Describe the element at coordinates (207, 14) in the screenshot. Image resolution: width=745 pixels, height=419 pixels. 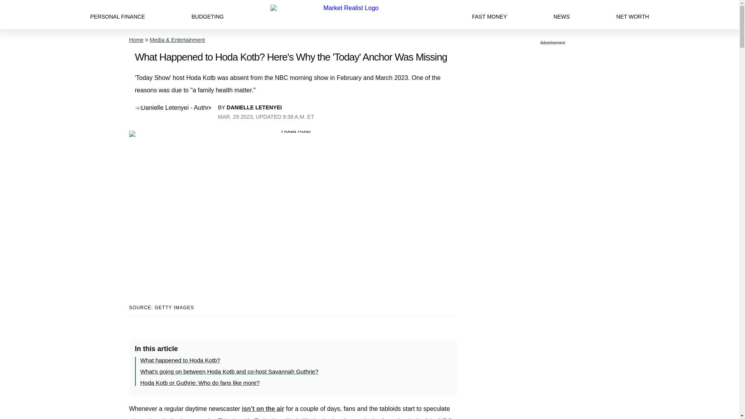
I see `BUDGETING` at that location.